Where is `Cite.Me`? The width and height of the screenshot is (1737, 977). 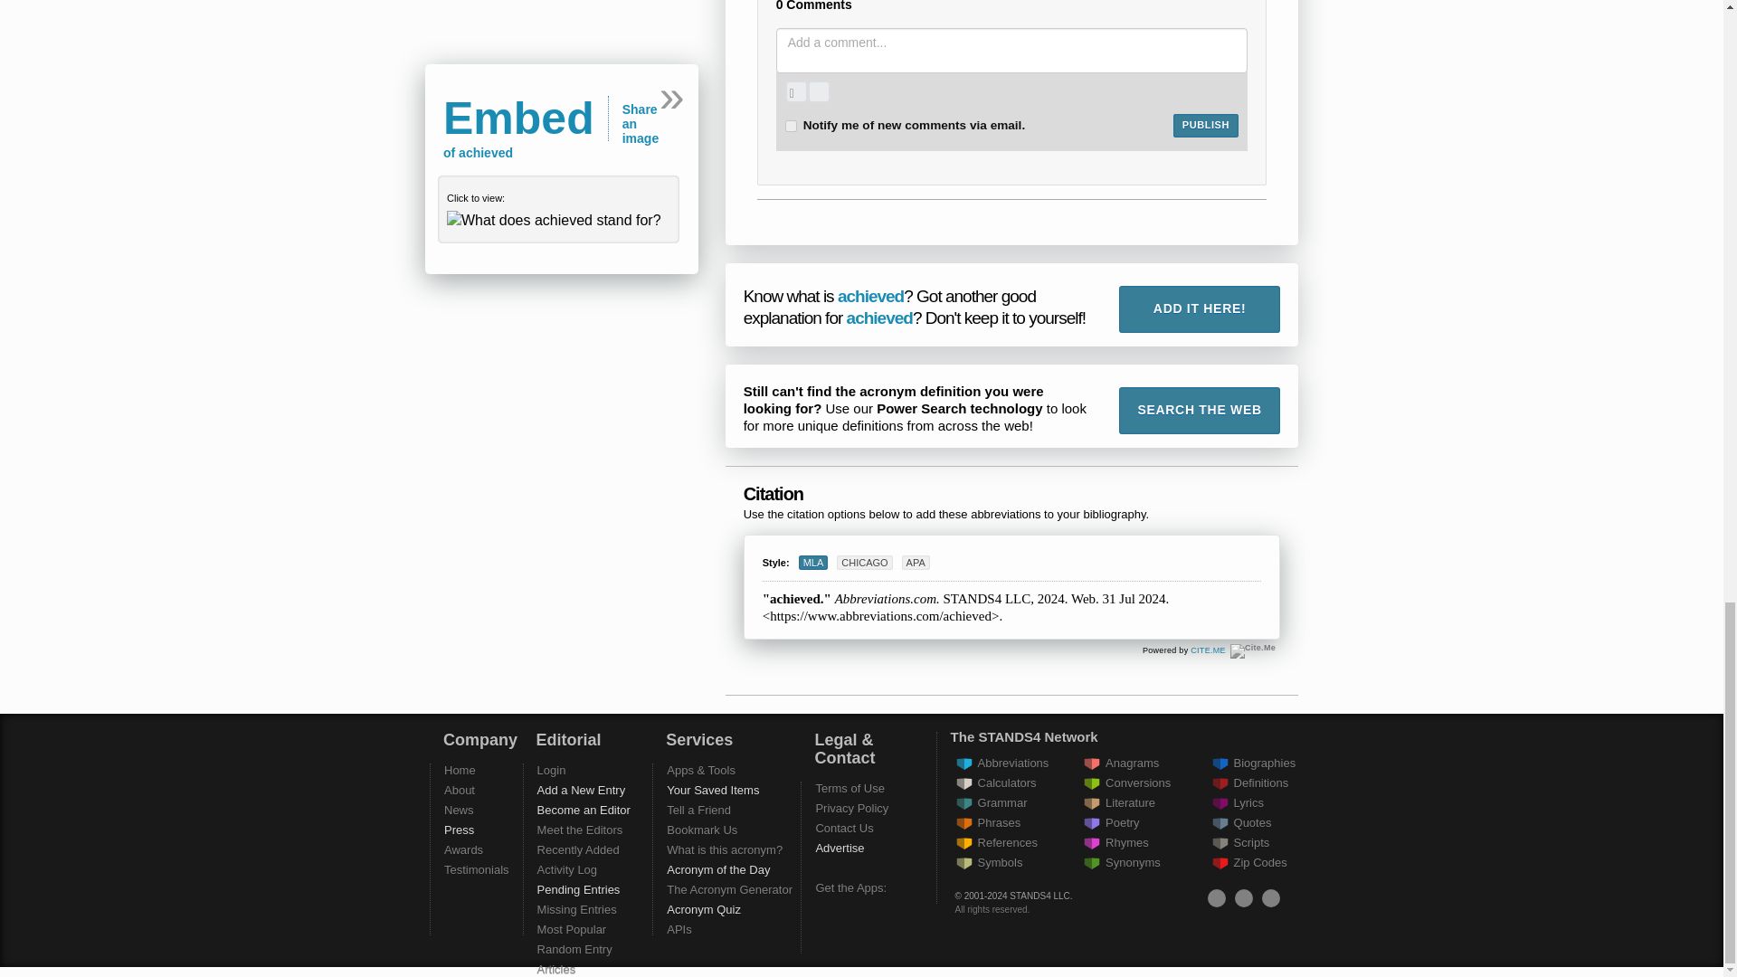
Cite.Me is located at coordinates (1253, 650).